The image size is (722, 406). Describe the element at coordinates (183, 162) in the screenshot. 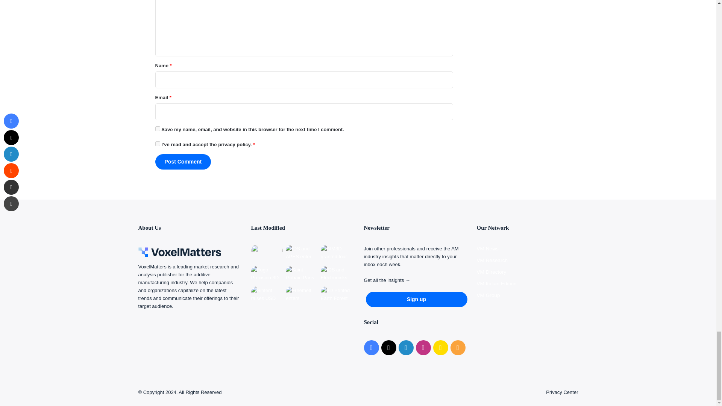

I see `Post Comment` at that location.